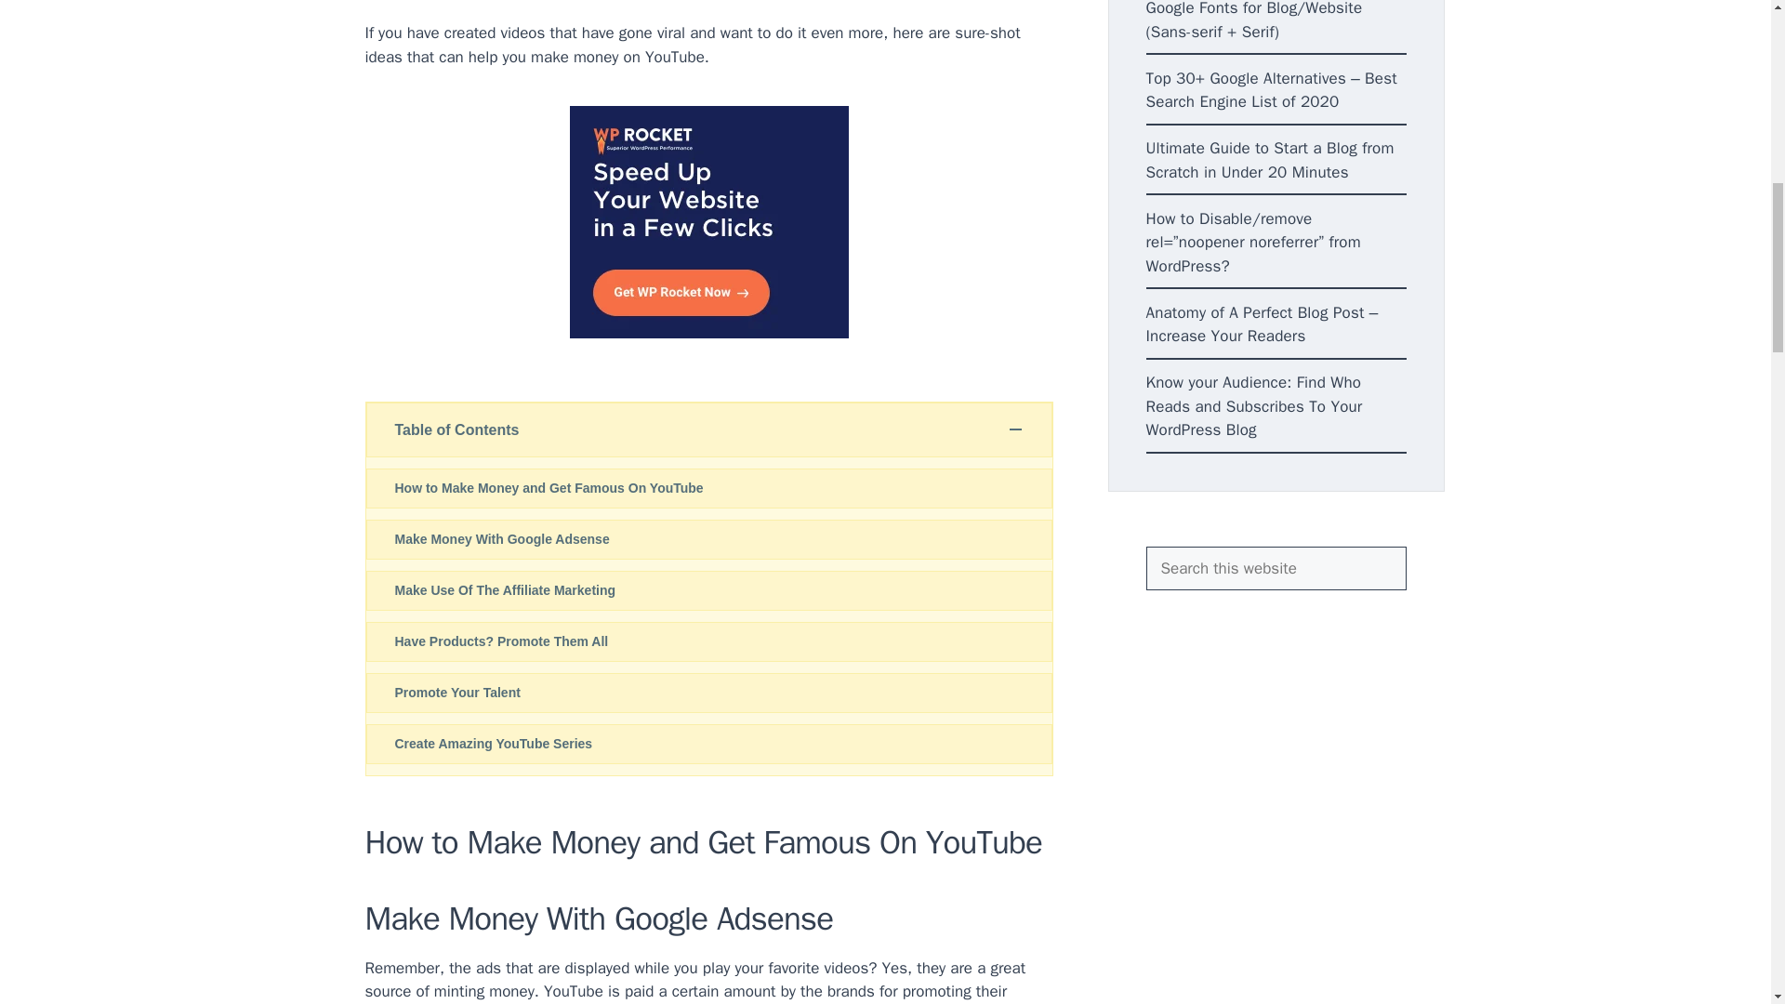 The width and height of the screenshot is (1785, 1004). Describe the element at coordinates (708, 590) in the screenshot. I see `Make Use Of The Affiliate Marketing` at that location.